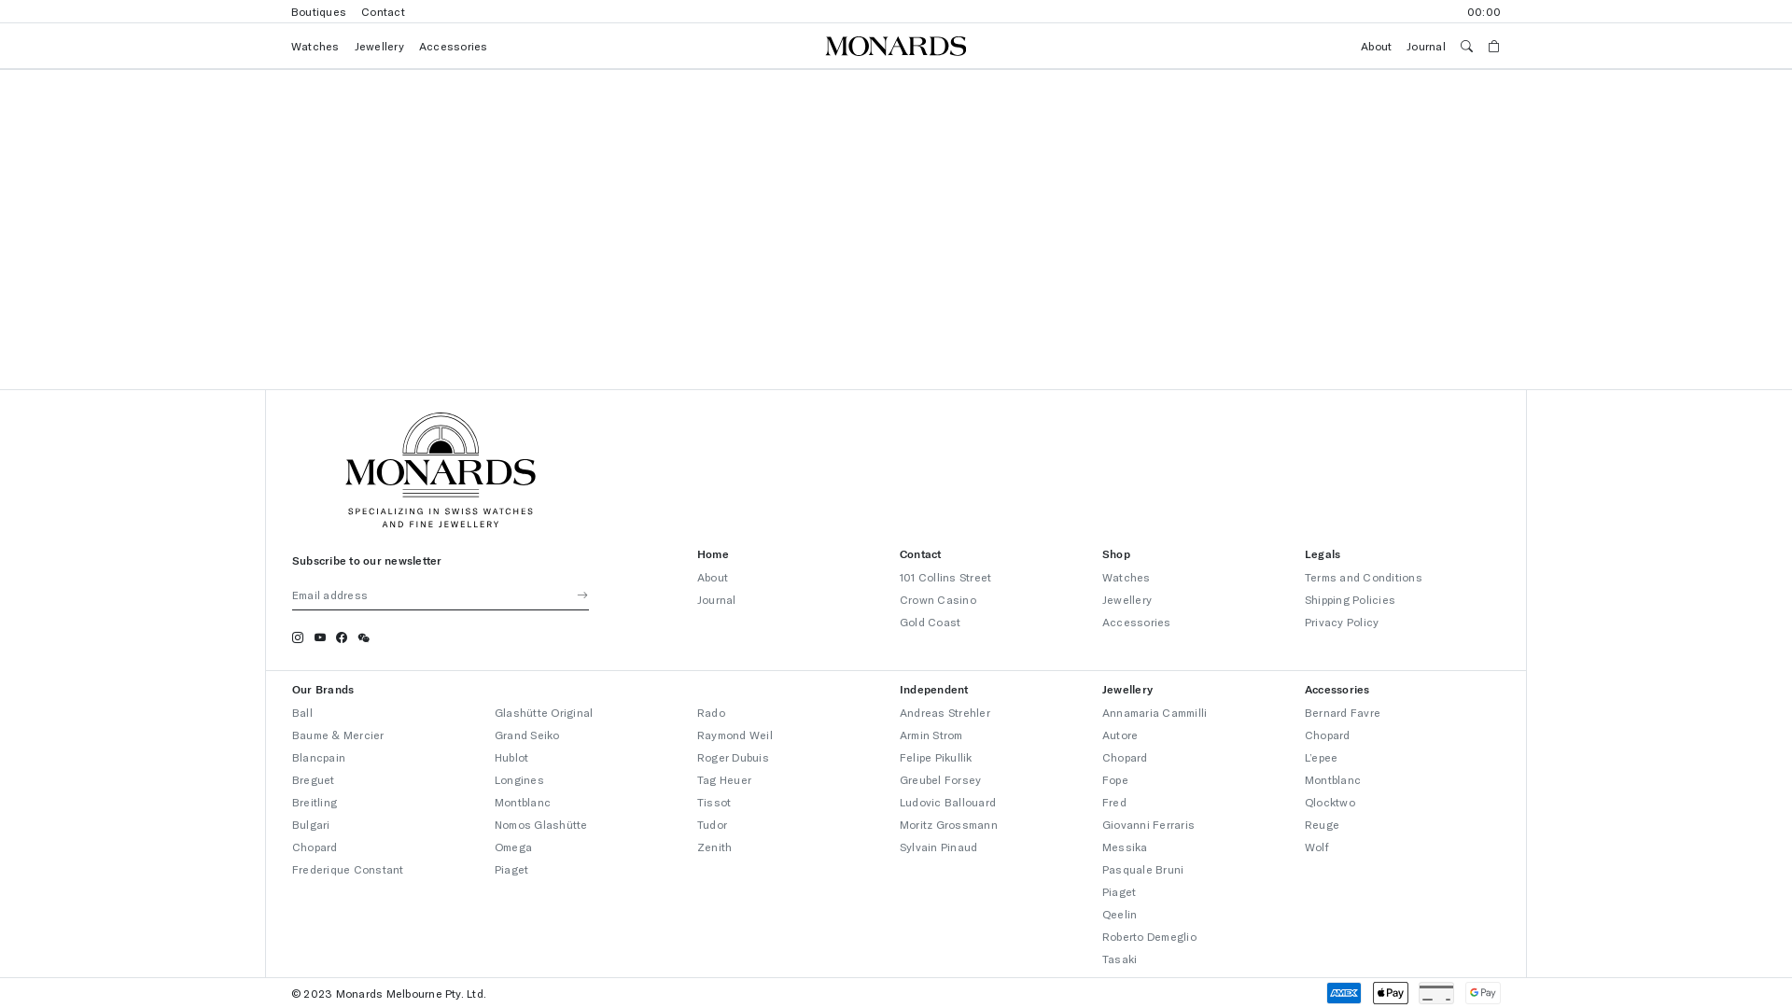 The image size is (1792, 1008). What do you see at coordinates (519, 779) in the screenshot?
I see `Longines` at bounding box center [519, 779].